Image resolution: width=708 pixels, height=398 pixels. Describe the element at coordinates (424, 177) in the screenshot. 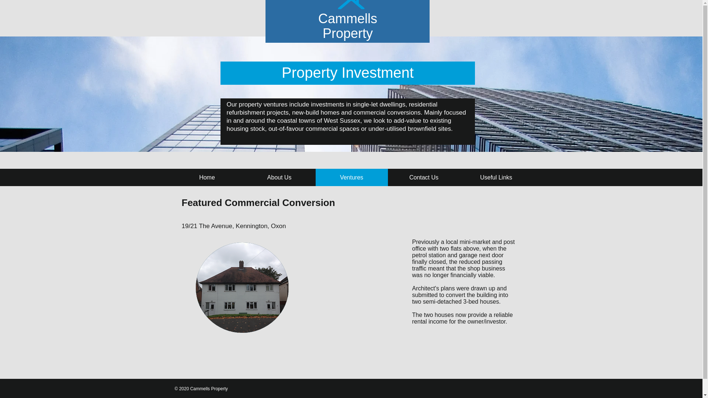

I see `Contact Us` at that location.